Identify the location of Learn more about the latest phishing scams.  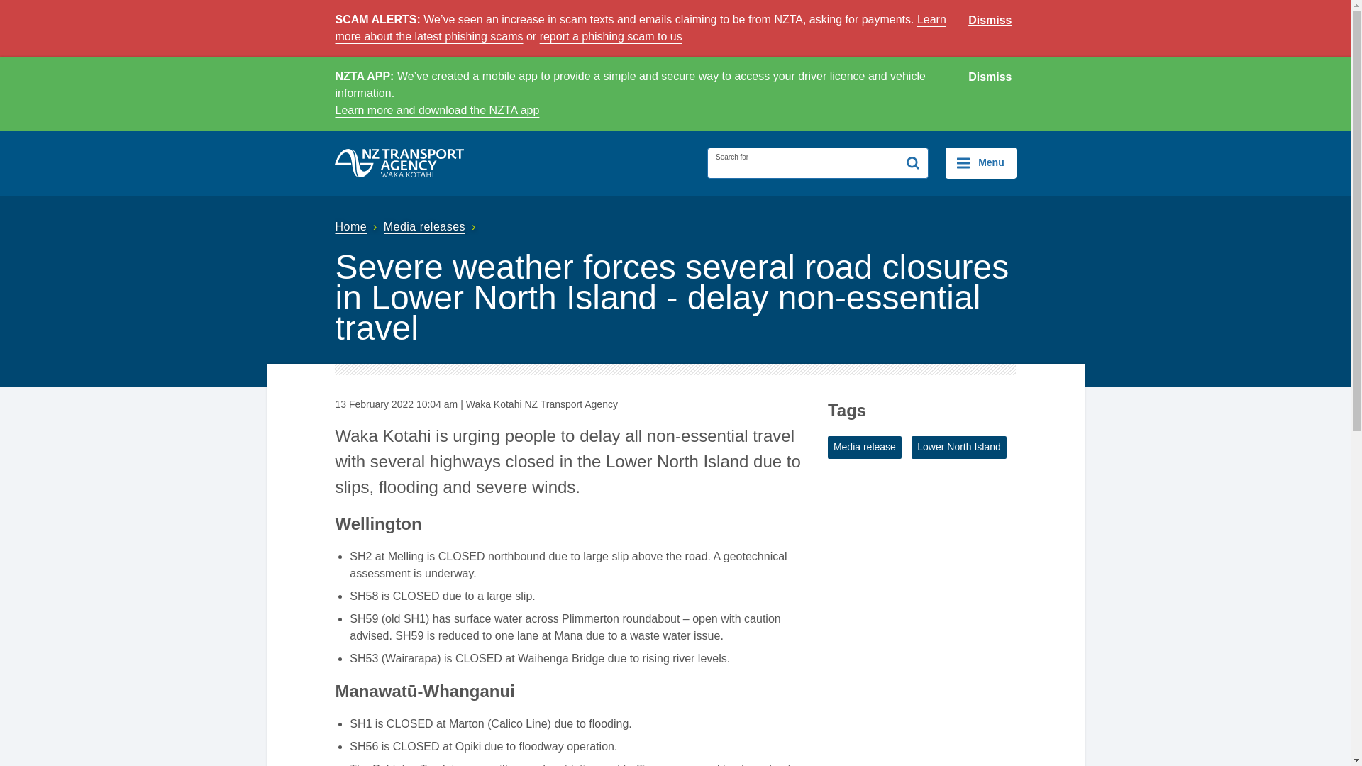
(640, 28).